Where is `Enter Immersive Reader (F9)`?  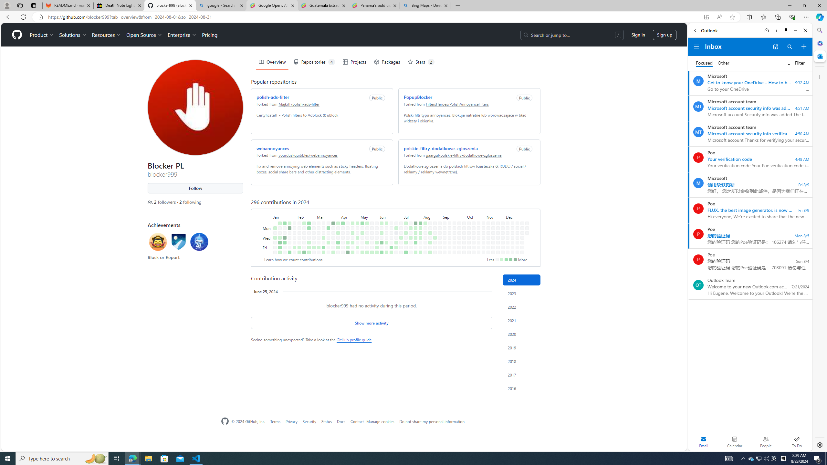 Enter Immersive Reader (F9) is located at coordinates (719, 17).